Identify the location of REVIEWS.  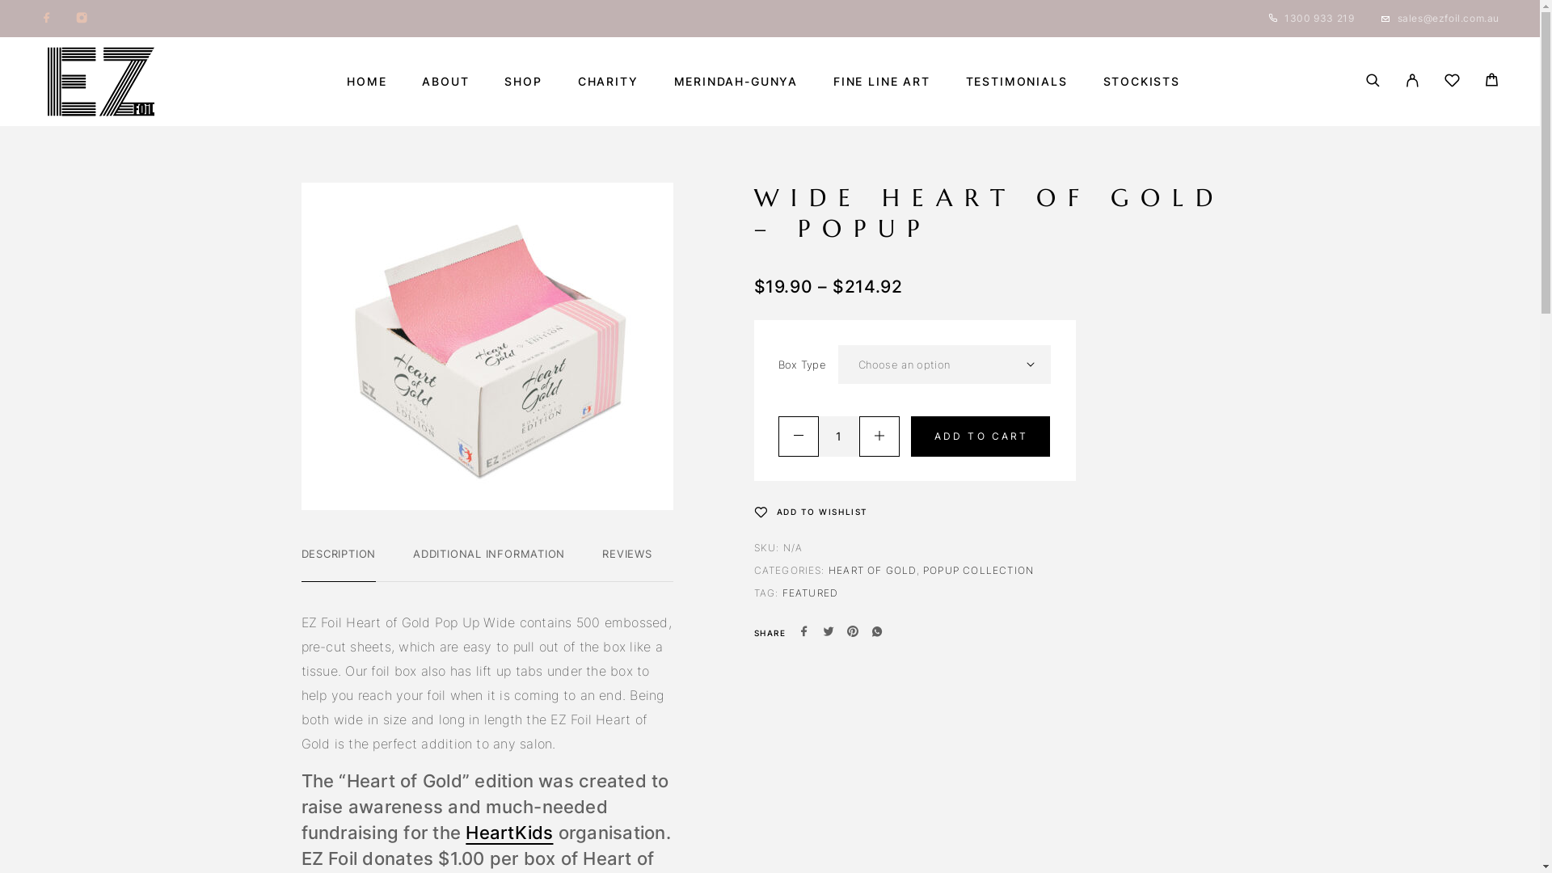
(627, 554).